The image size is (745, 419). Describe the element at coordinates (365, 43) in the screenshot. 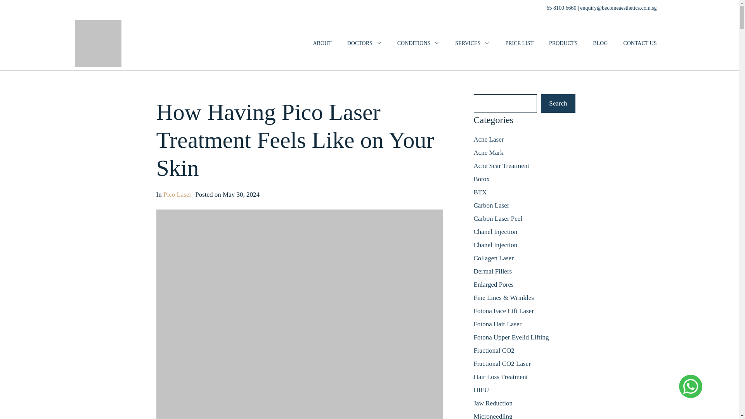

I see `DOCTORS` at that location.